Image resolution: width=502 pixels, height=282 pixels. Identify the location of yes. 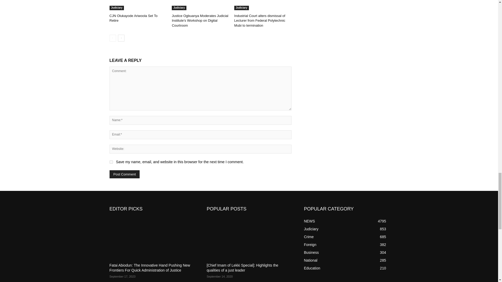
(111, 162).